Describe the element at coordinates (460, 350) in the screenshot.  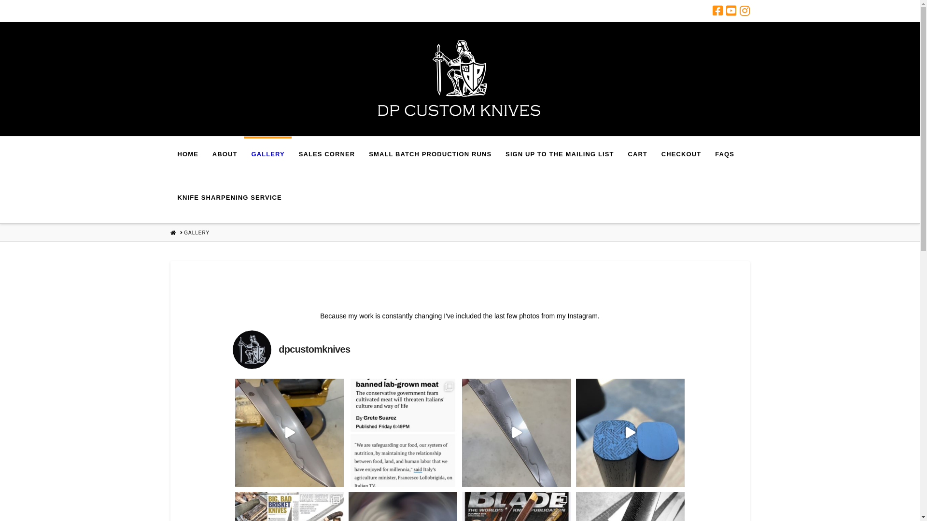
I see `dpcustomknives` at that location.